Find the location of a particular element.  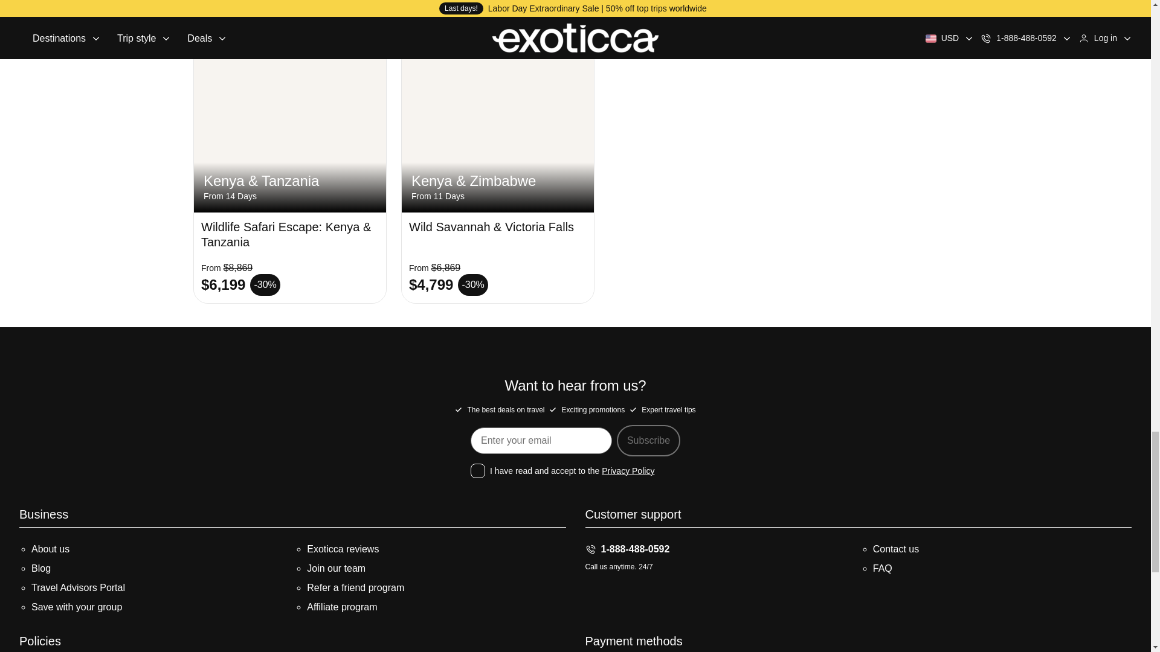

check-icon is located at coordinates (552, 409).